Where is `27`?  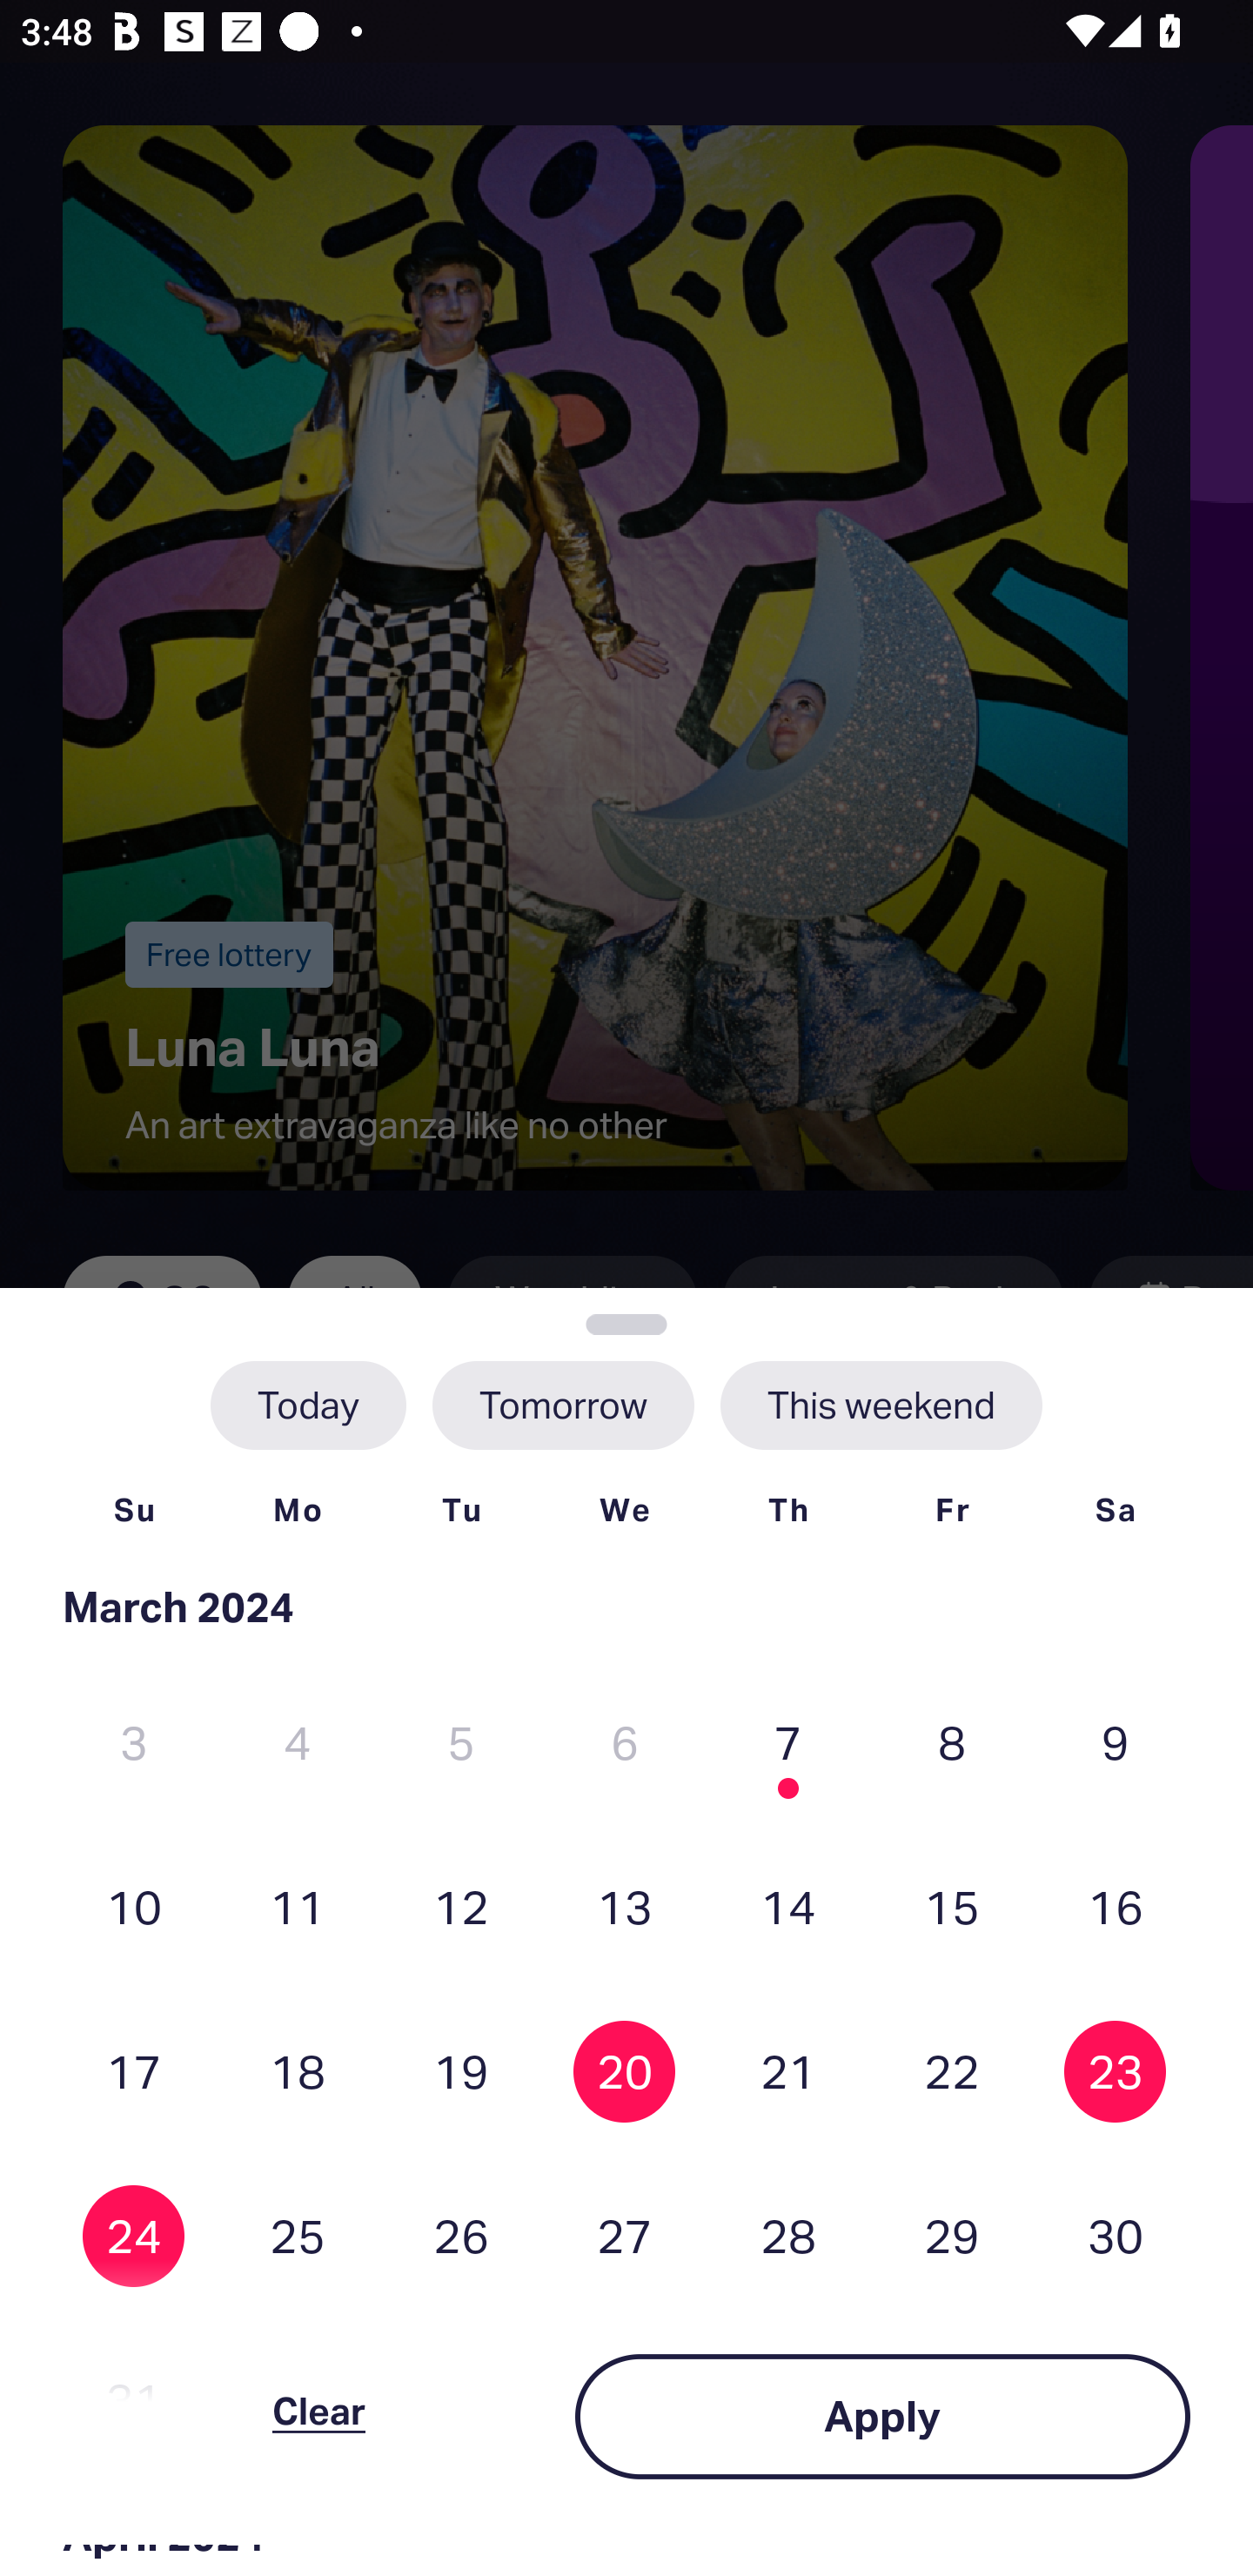 27 is located at coordinates (625, 2236).